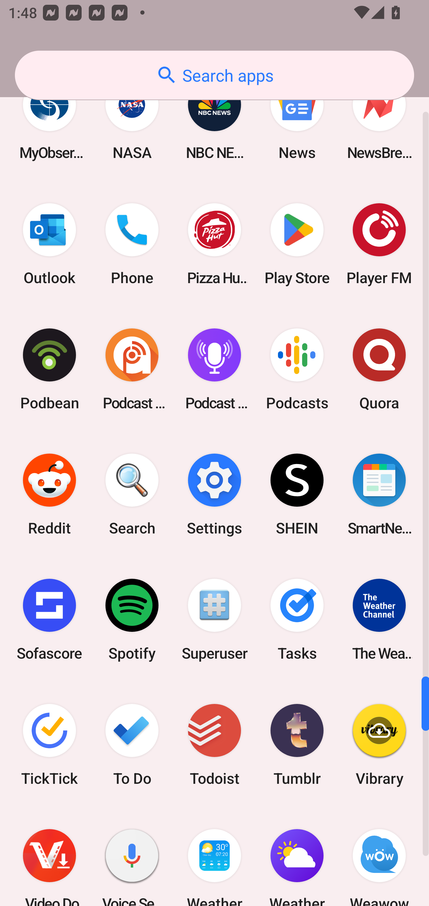 Image resolution: width=429 pixels, height=906 pixels. Describe the element at coordinates (379, 857) in the screenshot. I see `Weawow` at that location.